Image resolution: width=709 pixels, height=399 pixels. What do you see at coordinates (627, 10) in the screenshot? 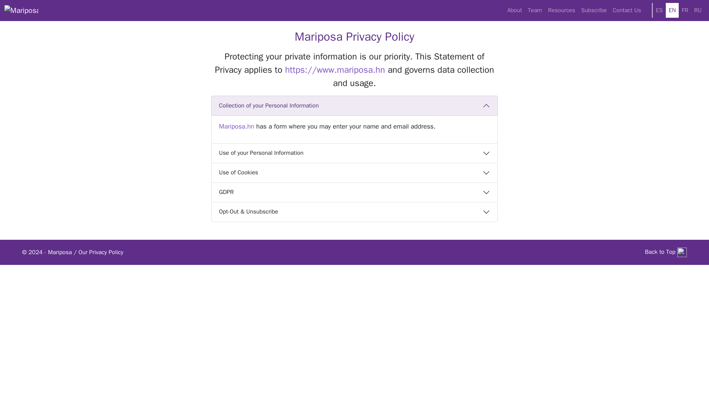
I see `Contact Us` at bounding box center [627, 10].